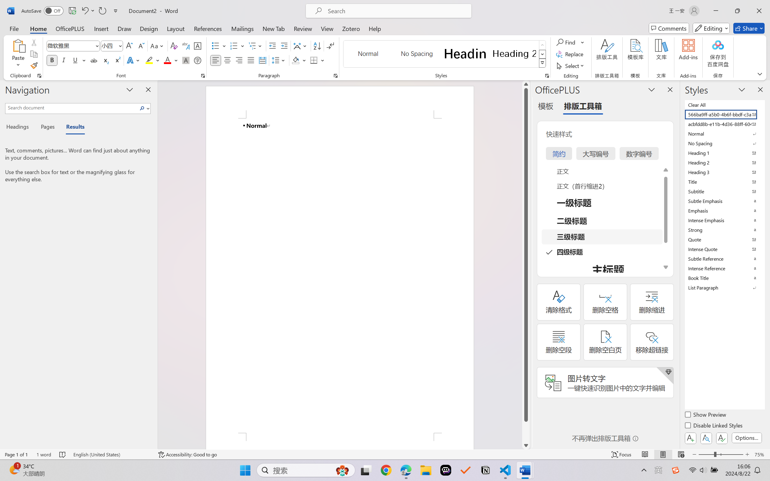 The width and height of the screenshot is (770, 481). Describe the element at coordinates (445, 54) in the screenshot. I see `AutomationID: QuickStylesGallery` at that location.